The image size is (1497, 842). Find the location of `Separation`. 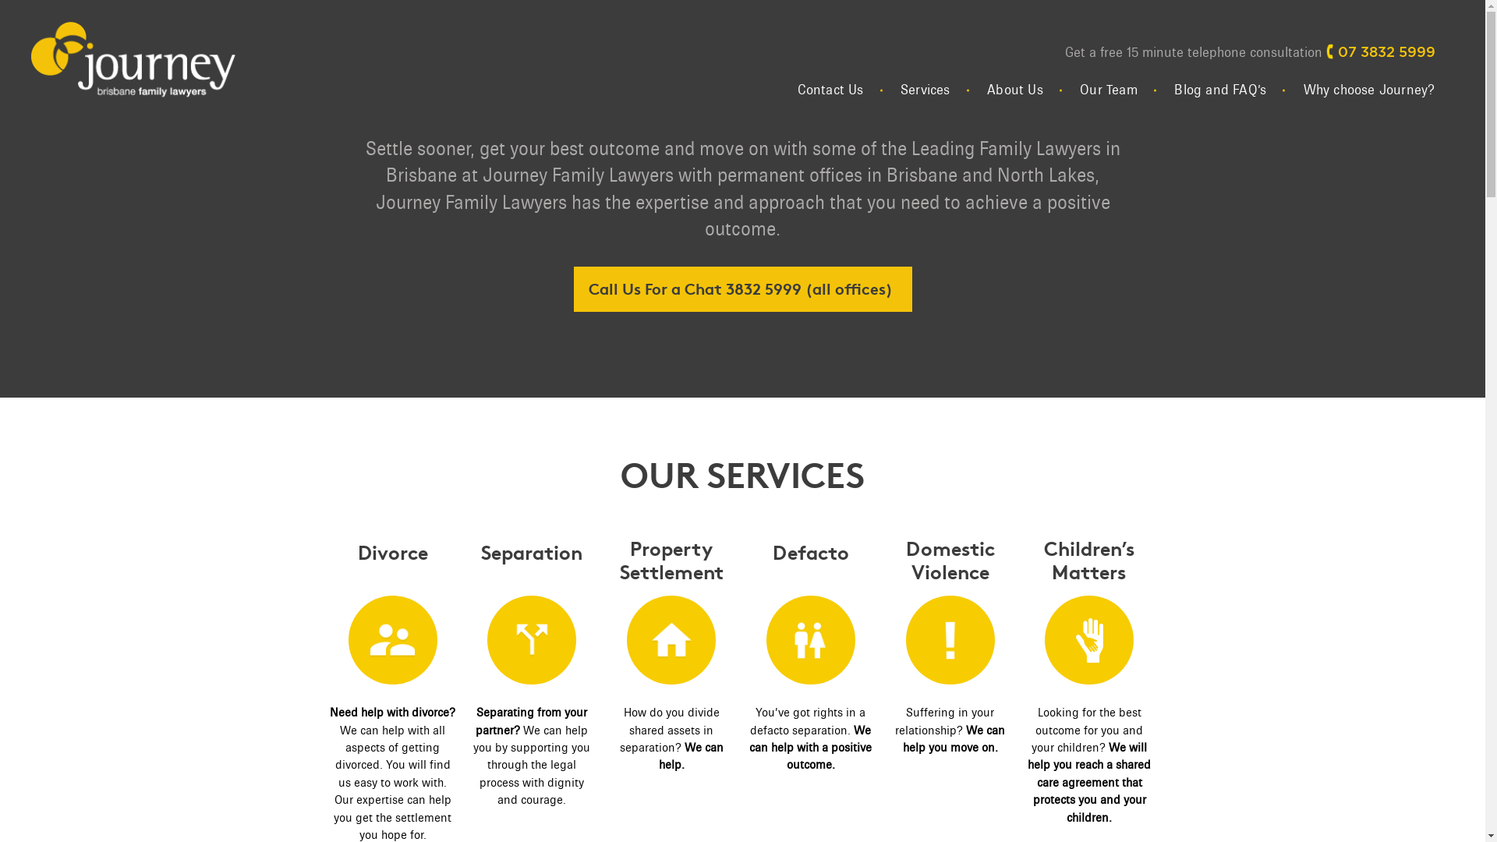

Separation is located at coordinates (532, 552).